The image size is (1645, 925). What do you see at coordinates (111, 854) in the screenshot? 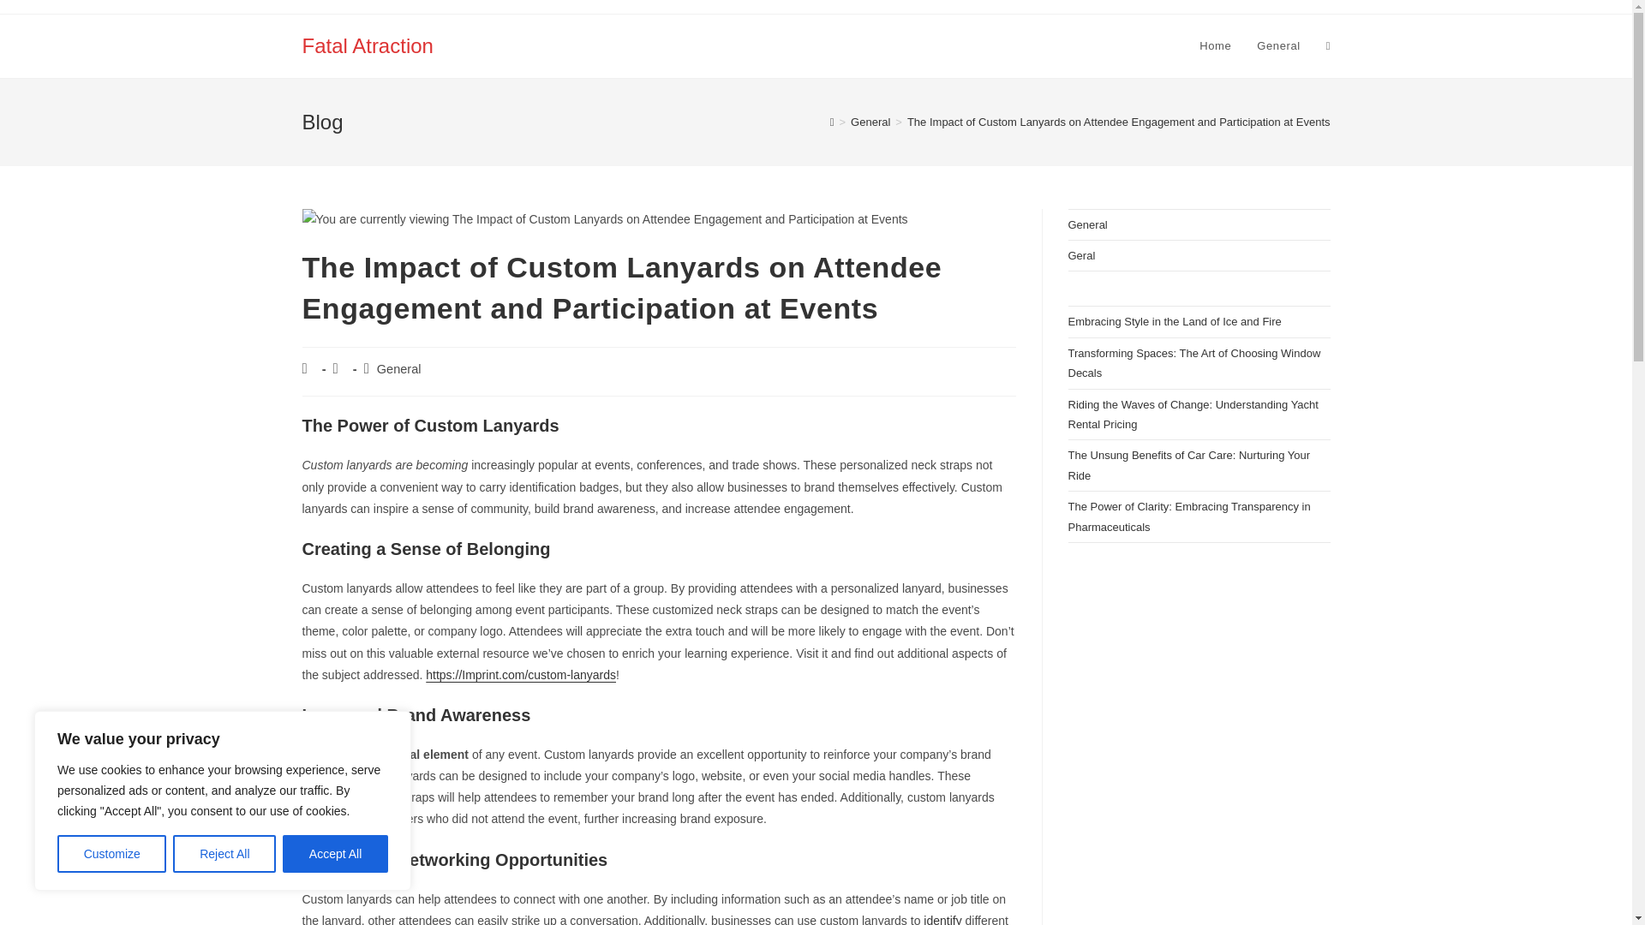
I see `Customize` at bounding box center [111, 854].